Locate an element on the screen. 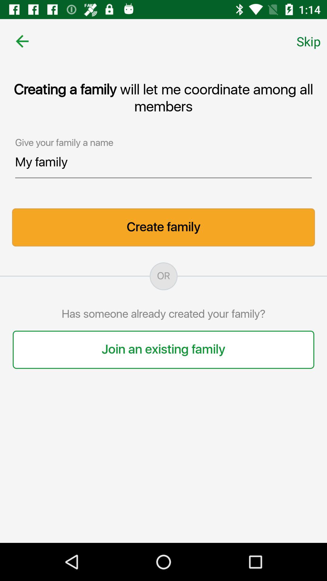 Image resolution: width=327 pixels, height=581 pixels. click create family icon is located at coordinates (163, 227).